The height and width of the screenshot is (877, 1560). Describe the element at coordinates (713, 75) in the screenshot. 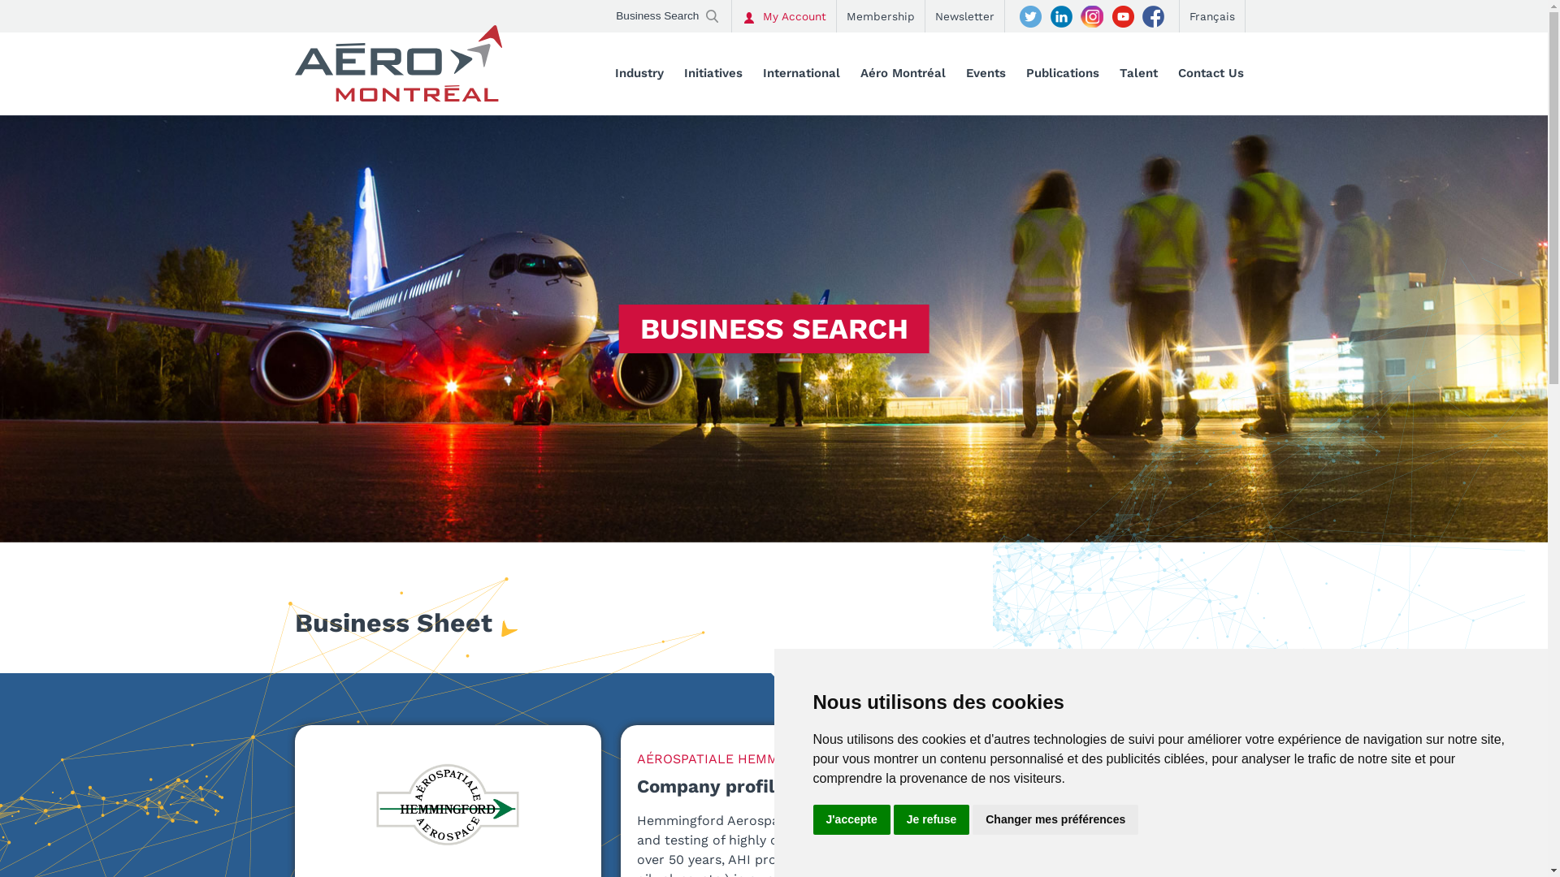

I see `Initiatives` at that location.